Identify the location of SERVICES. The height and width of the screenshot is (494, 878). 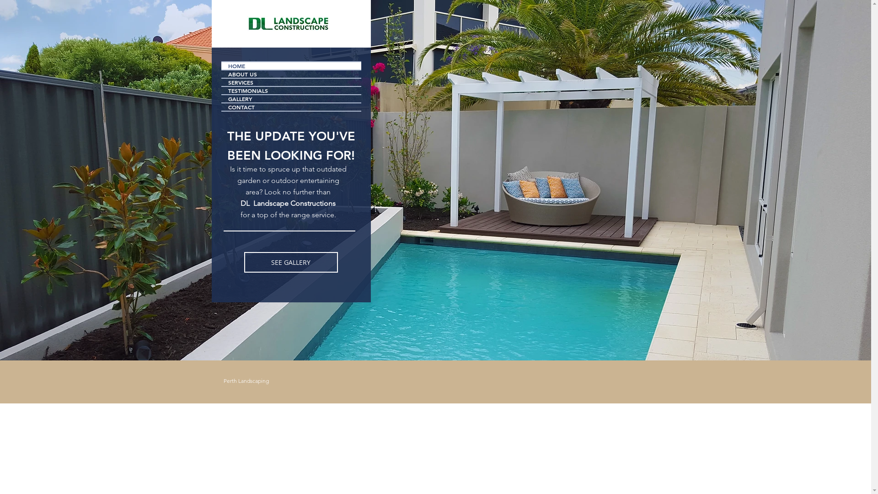
(291, 82).